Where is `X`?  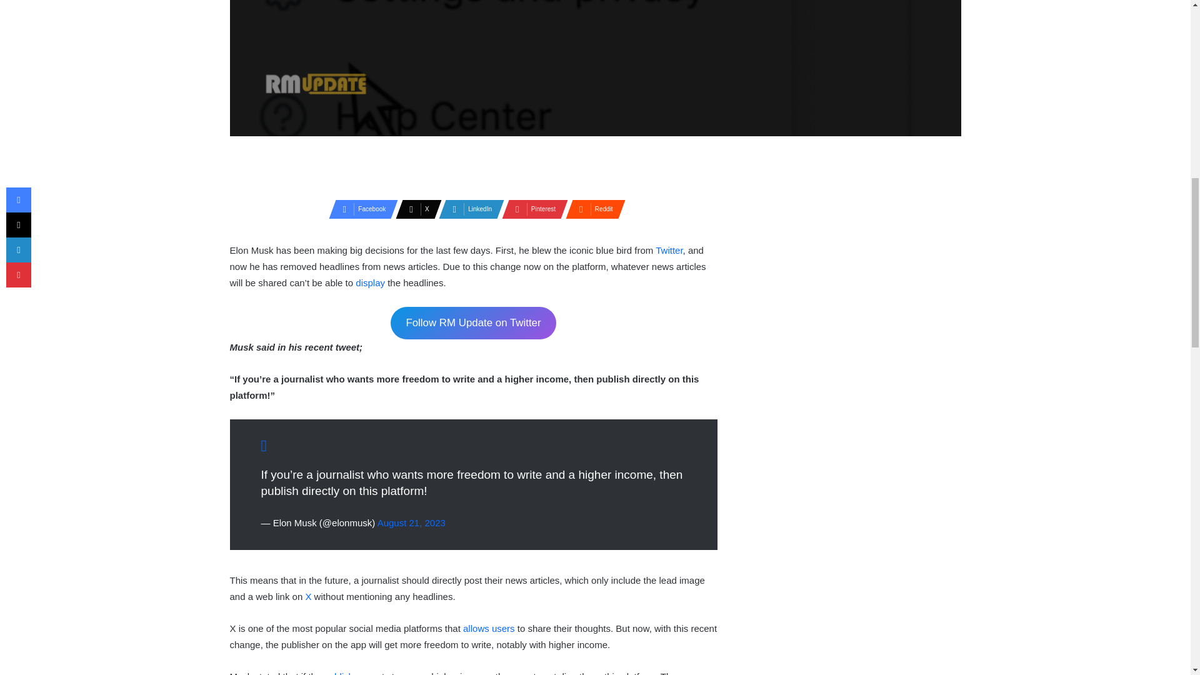
X is located at coordinates (309, 596).